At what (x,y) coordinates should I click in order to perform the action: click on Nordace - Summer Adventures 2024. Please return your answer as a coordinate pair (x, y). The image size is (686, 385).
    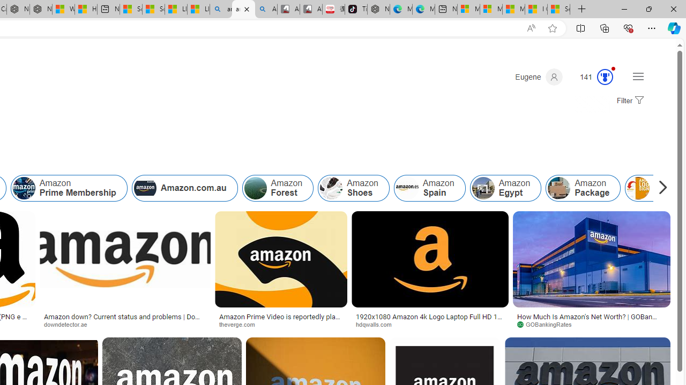
    Looking at the image, I should click on (41, 10).